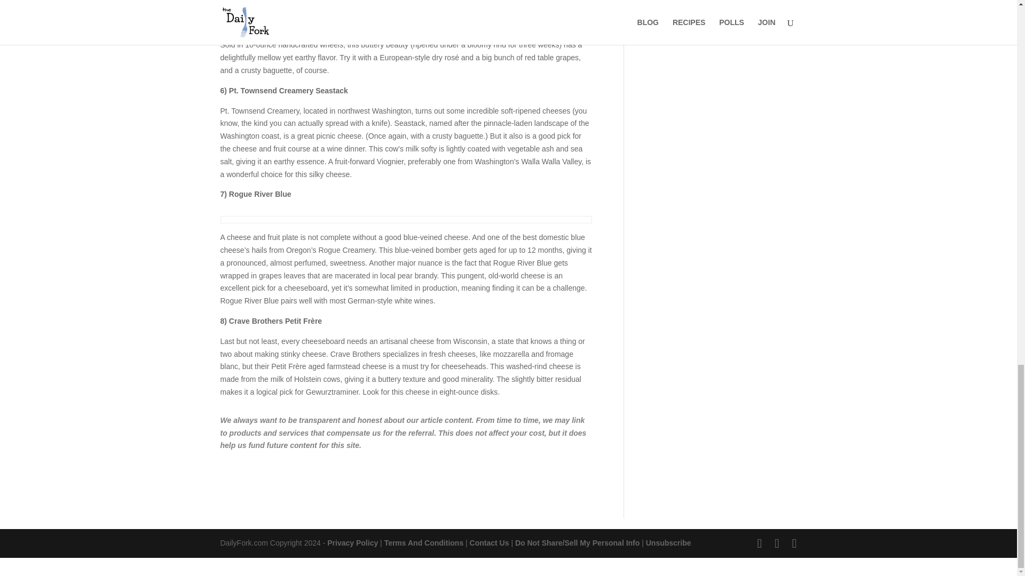 The width and height of the screenshot is (1025, 576). What do you see at coordinates (668, 543) in the screenshot?
I see `Unsubscribe` at bounding box center [668, 543].